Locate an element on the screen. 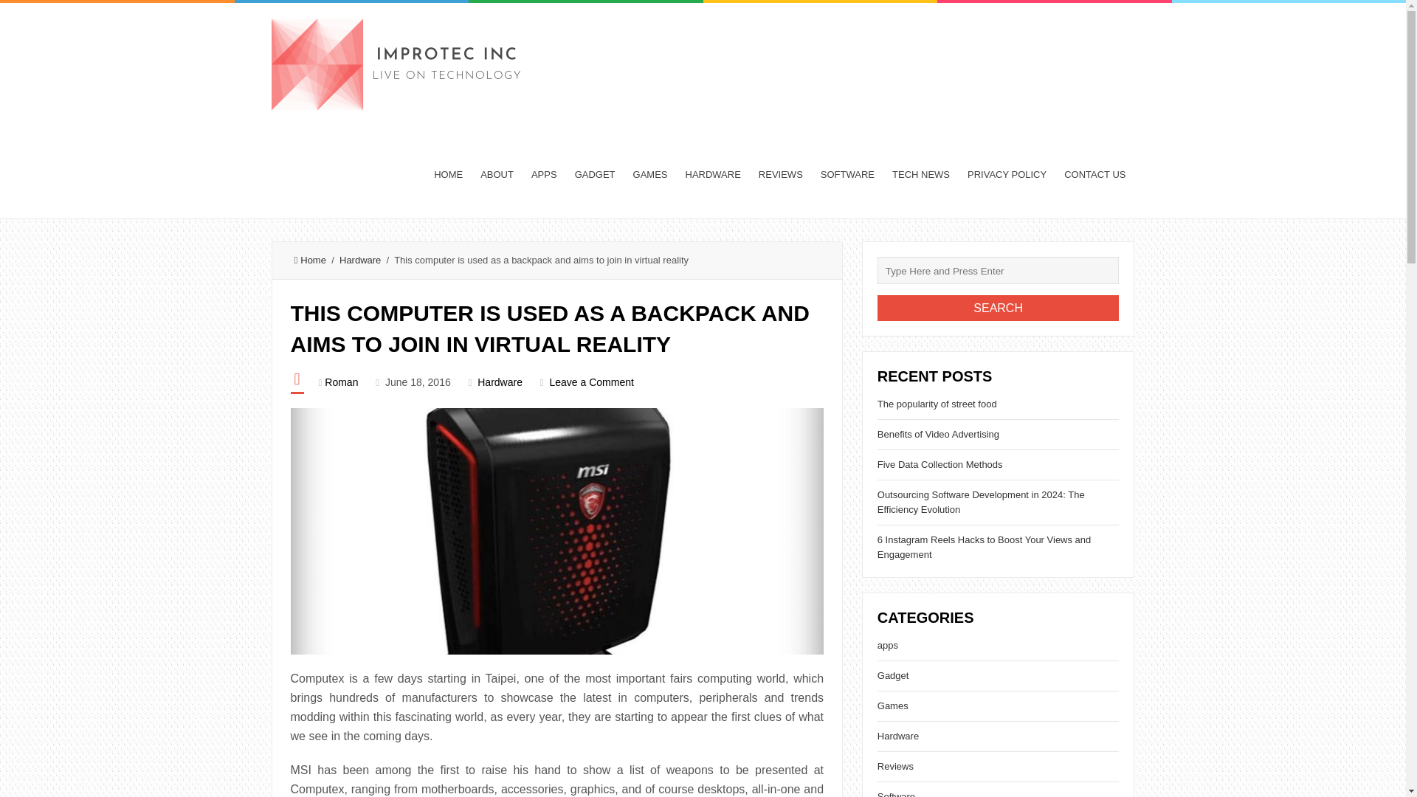 The height and width of the screenshot is (797, 1417). 6 Instagram Reels Hacks to Boost Your Views and Engagement is located at coordinates (984, 547).